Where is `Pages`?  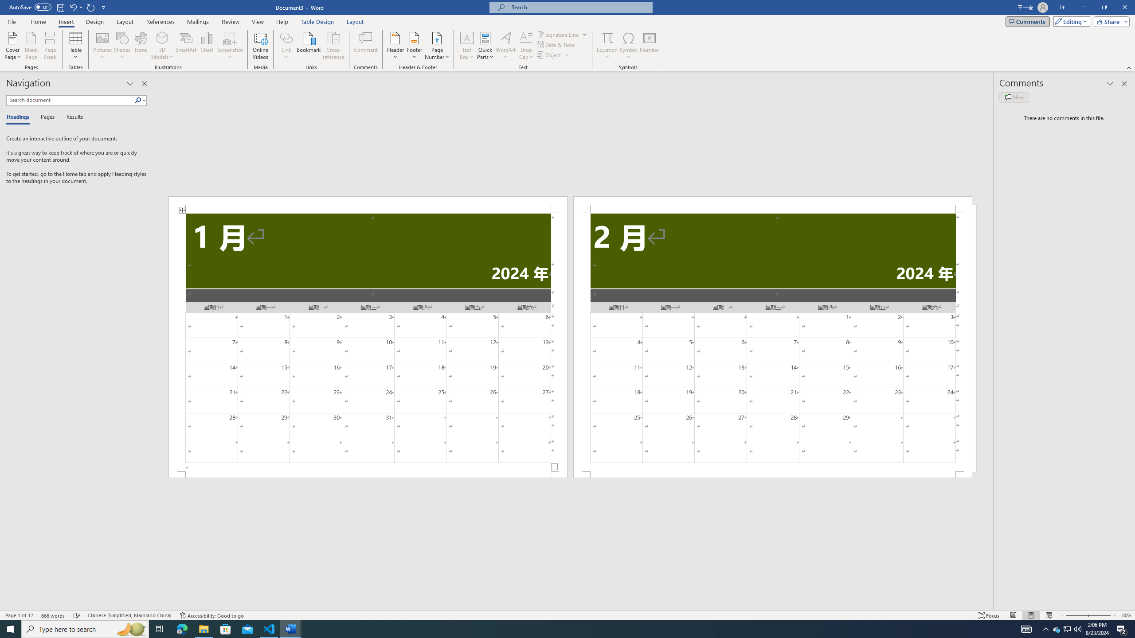 Pages is located at coordinates (46, 117).